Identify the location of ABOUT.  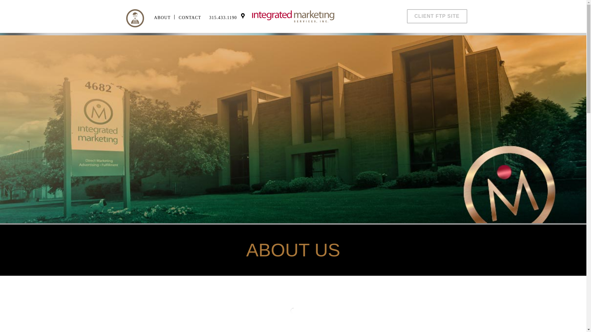
(162, 17).